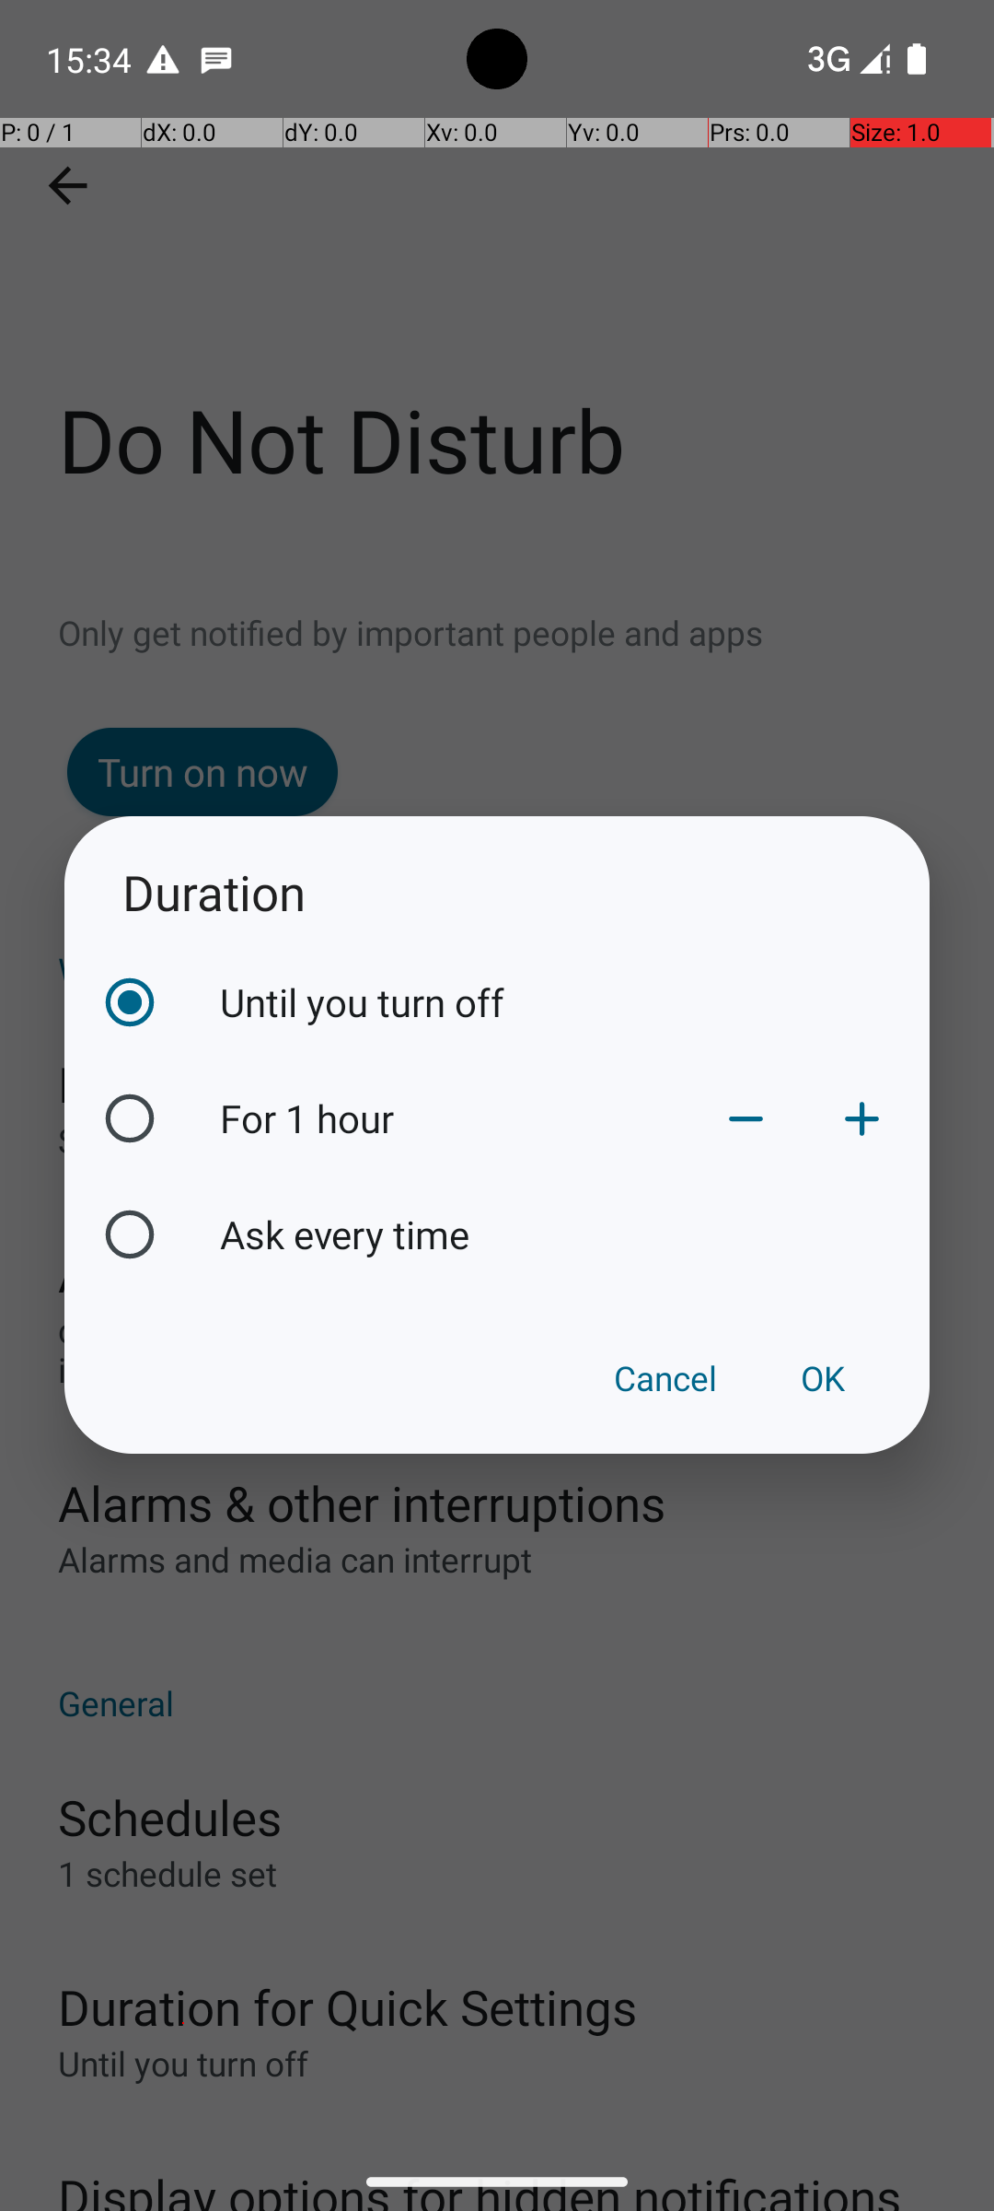 The height and width of the screenshot is (2211, 994). What do you see at coordinates (454, 1118) in the screenshot?
I see `For 1 hour` at bounding box center [454, 1118].